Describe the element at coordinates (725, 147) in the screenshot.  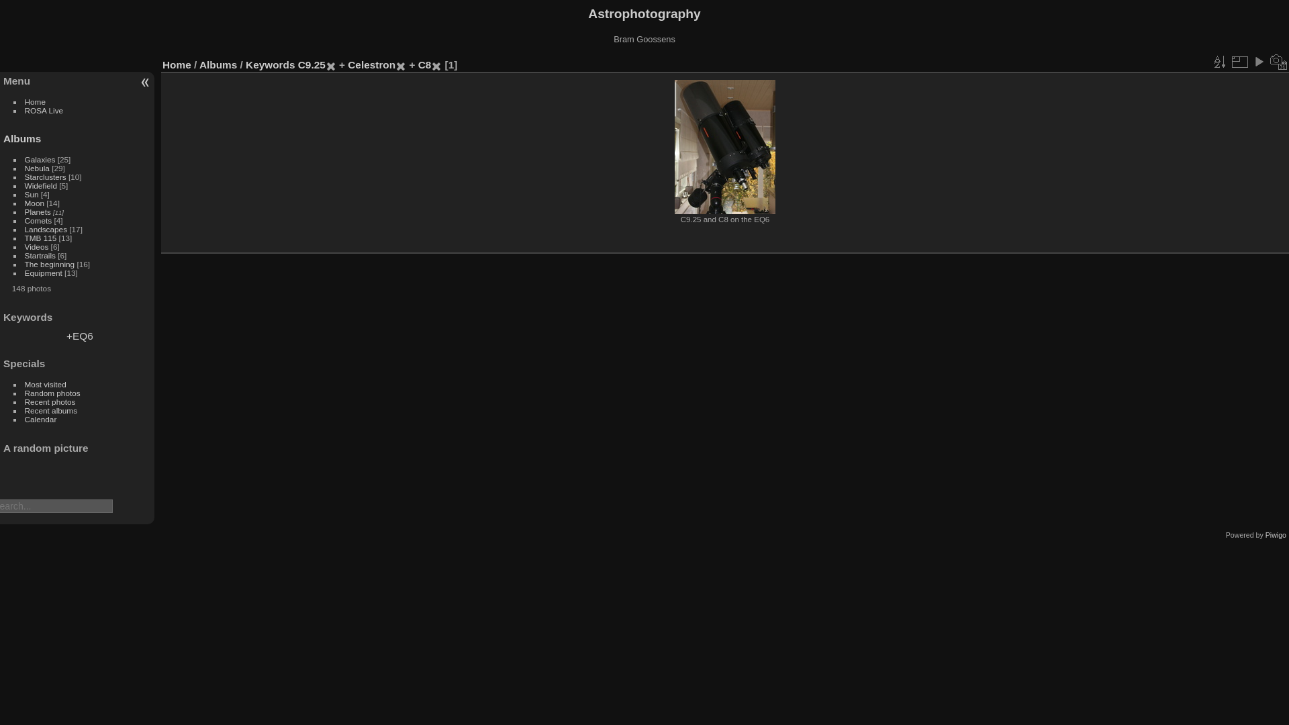
I see `C9.25 and C8 on the EQ6 (23066 visits)` at that location.